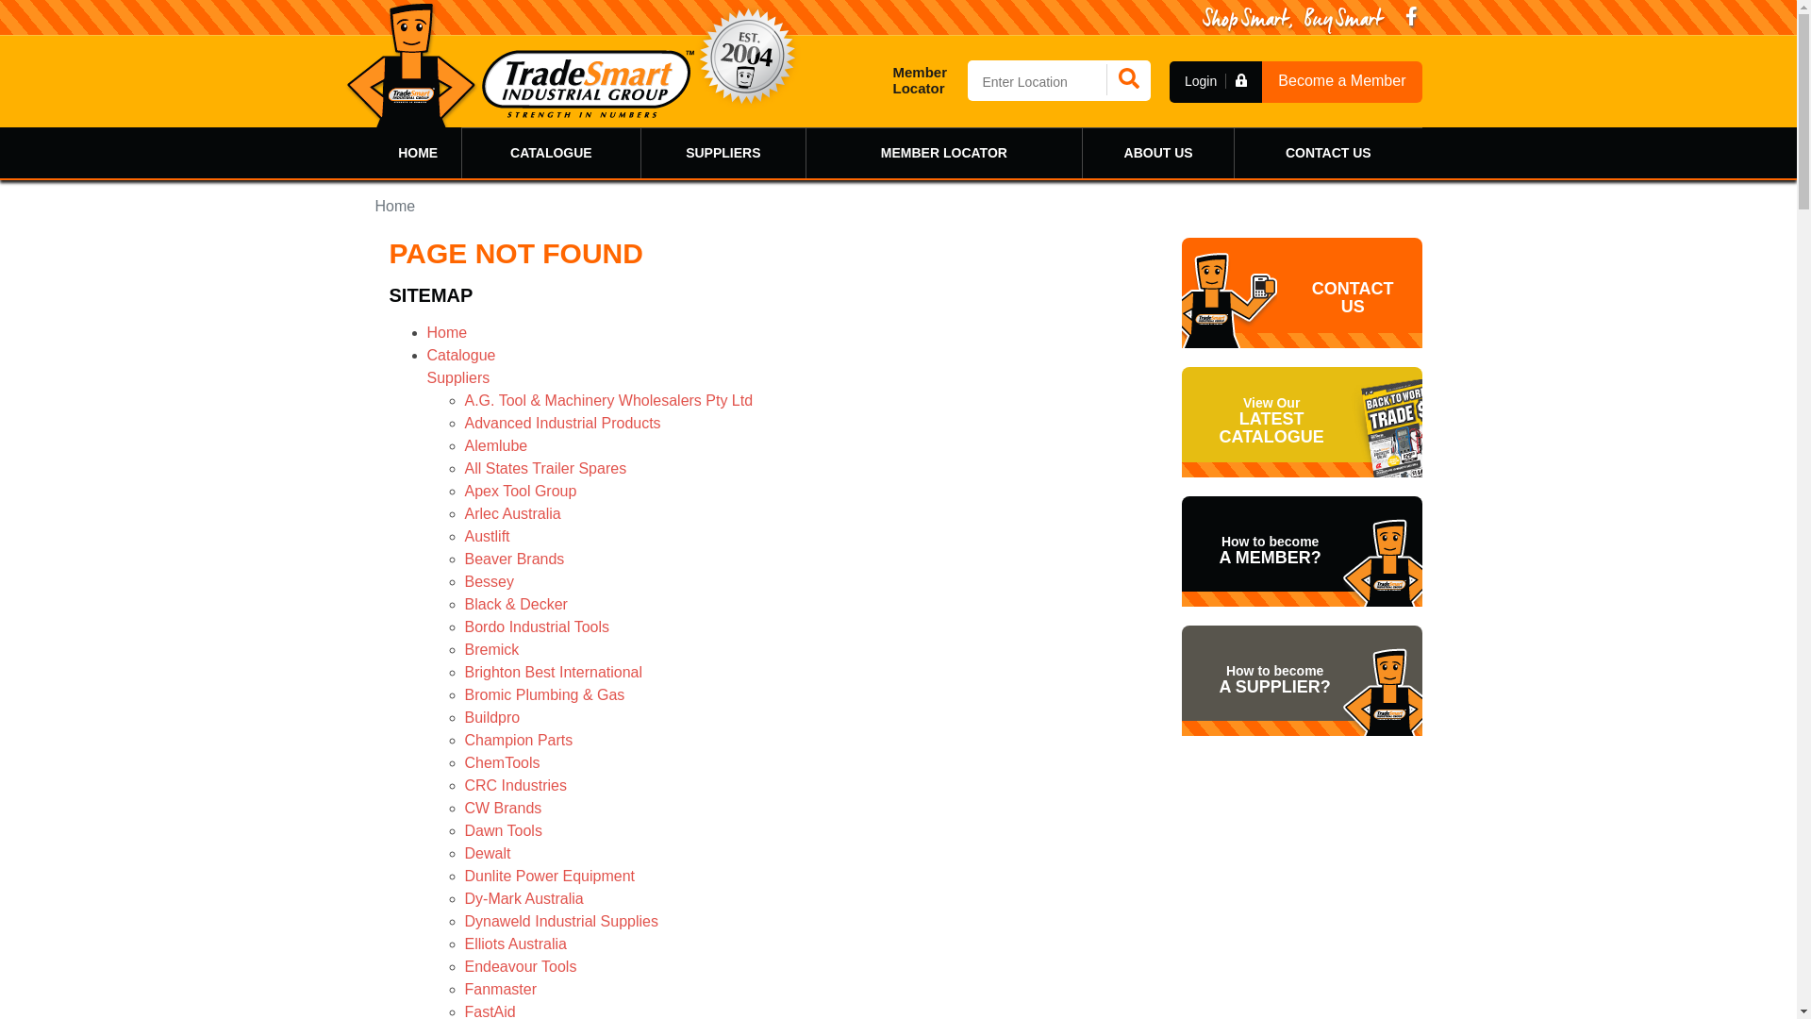  Describe the element at coordinates (520, 65) in the screenshot. I see `TradeSmart Industrial Group - Strength in Numbers` at that location.